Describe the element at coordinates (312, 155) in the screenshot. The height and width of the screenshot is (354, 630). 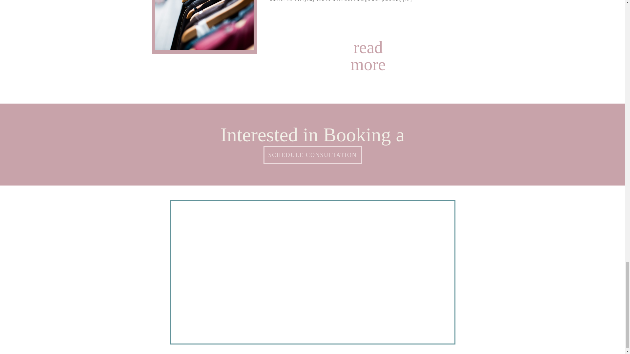
I see `SCHEDULE CONSULTATION` at that location.